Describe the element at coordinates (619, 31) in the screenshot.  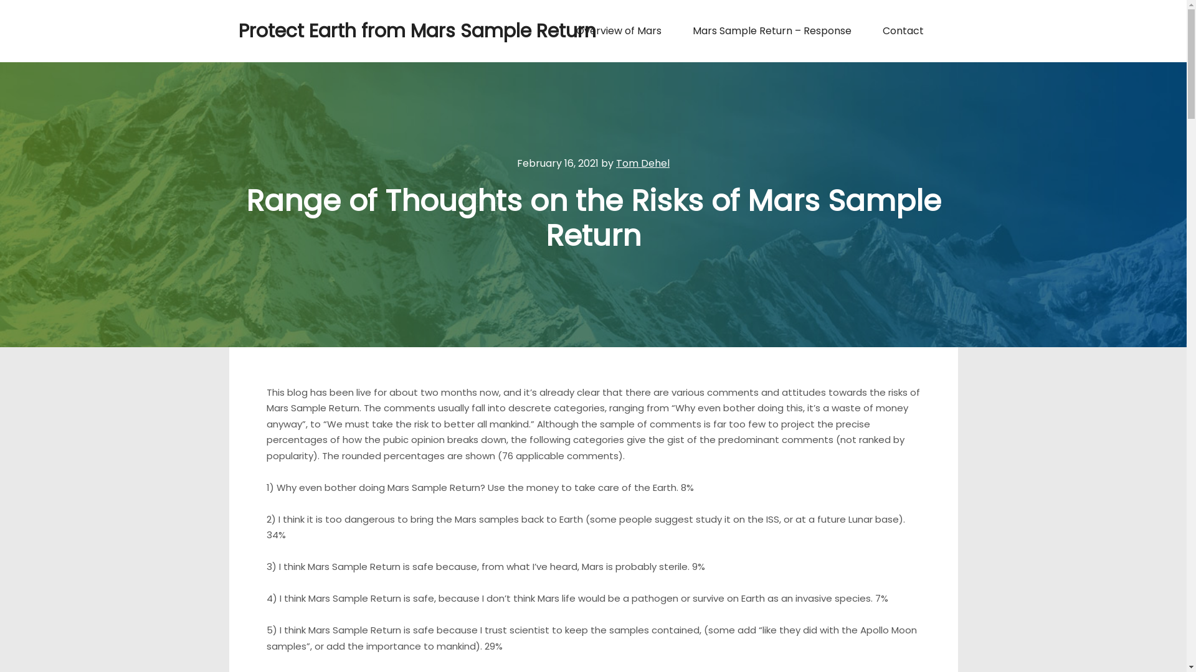
I see `Overview of Mars` at that location.